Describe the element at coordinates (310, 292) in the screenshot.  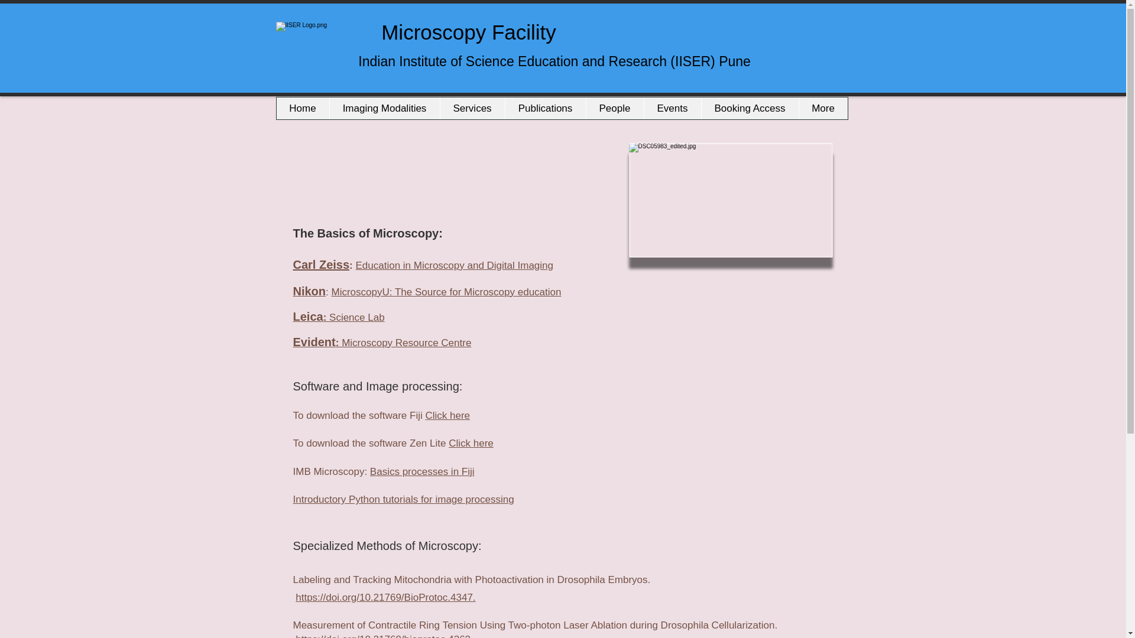
I see `Nikon` at that location.